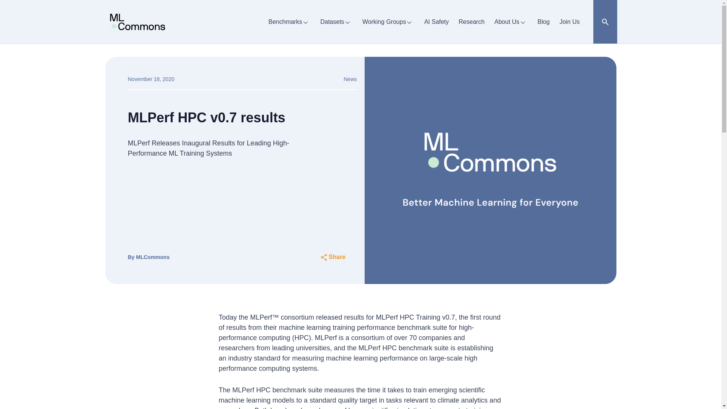 Image resolution: width=727 pixels, height=409 pixels. Describe the element at coordinates (350, 79) in the screenshot. I see `News` at that location.